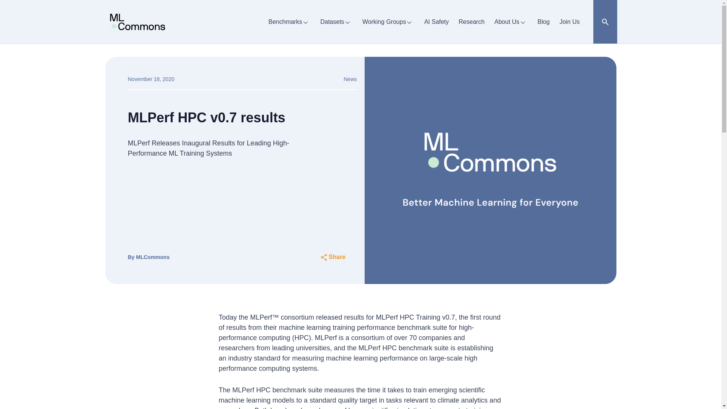 Image resolution: width=727 pixels, height=409 pixels. Describe the element at coordinates (350, 79) in the screenshot. I see `News` at that location.